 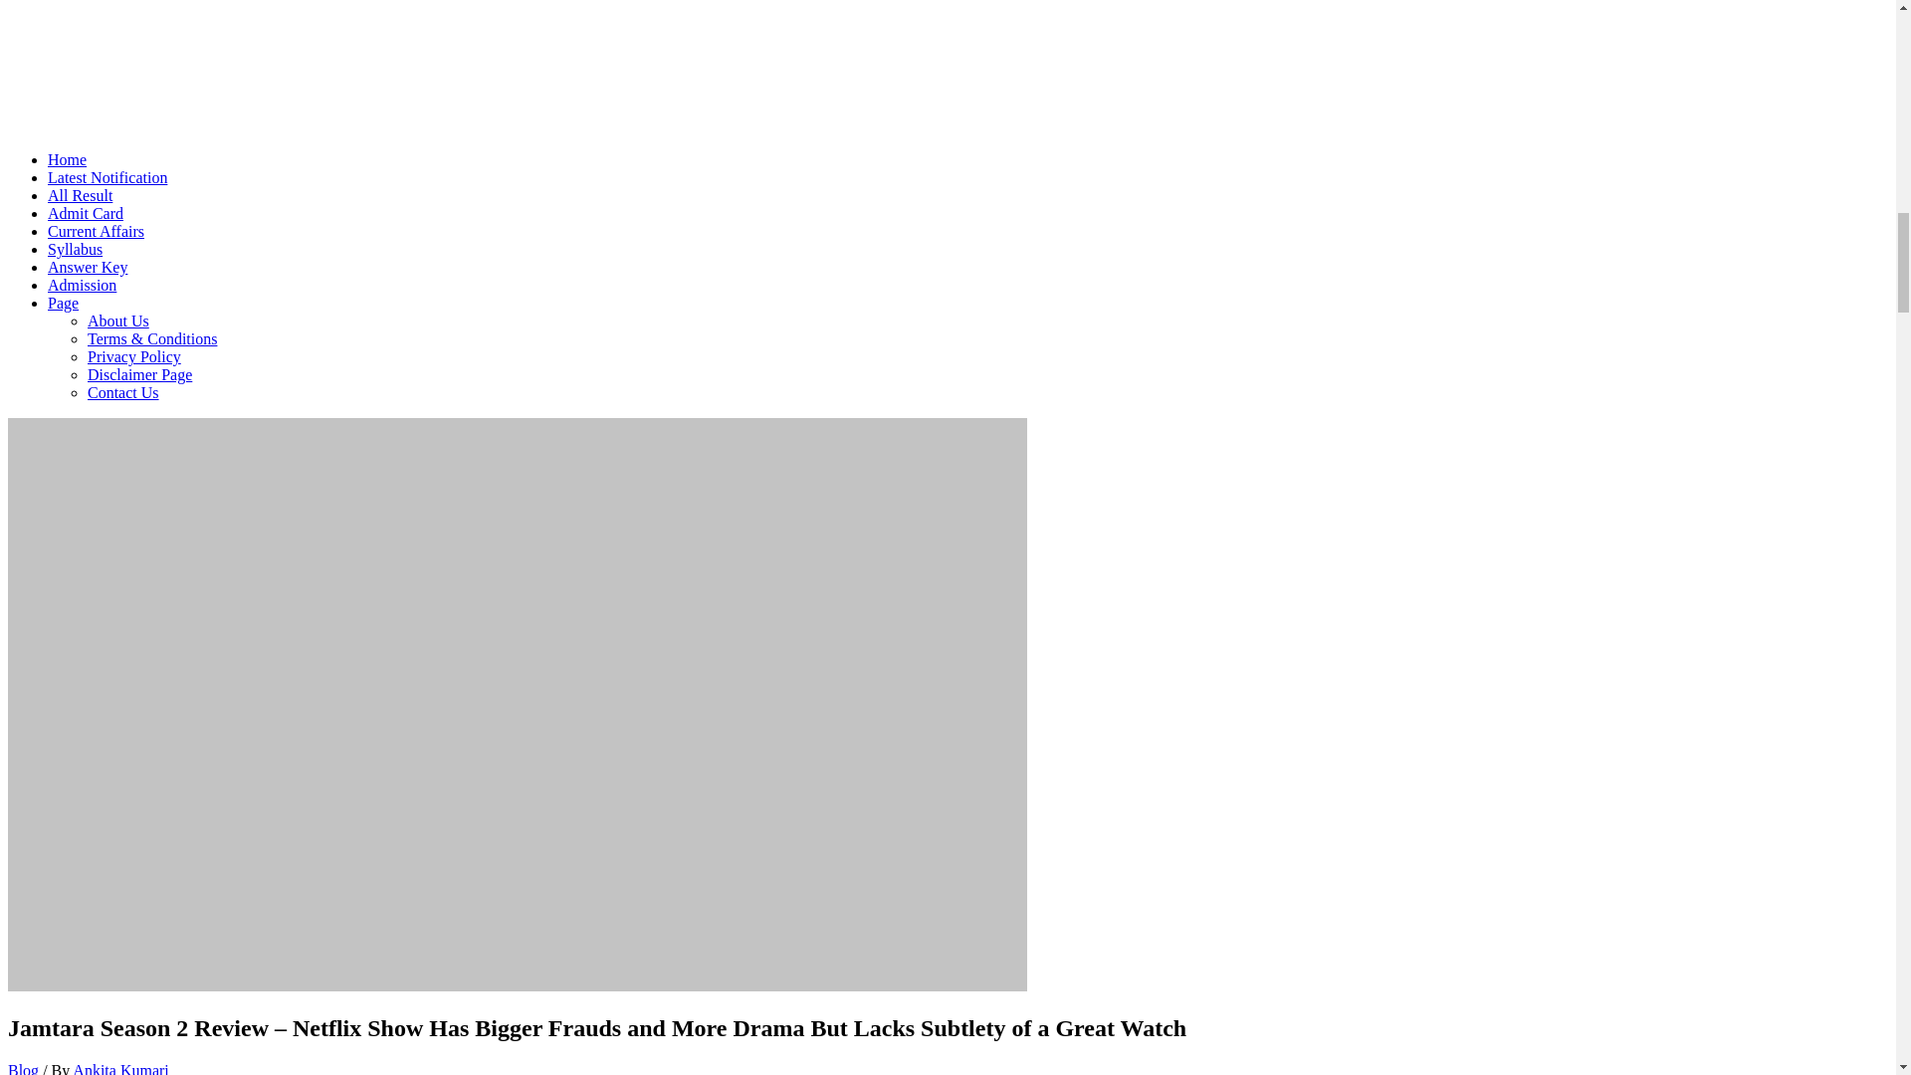 What do you see at coordinates (67, 159) in the screenshot?
I see `Home` at bounding box center [67, 159].